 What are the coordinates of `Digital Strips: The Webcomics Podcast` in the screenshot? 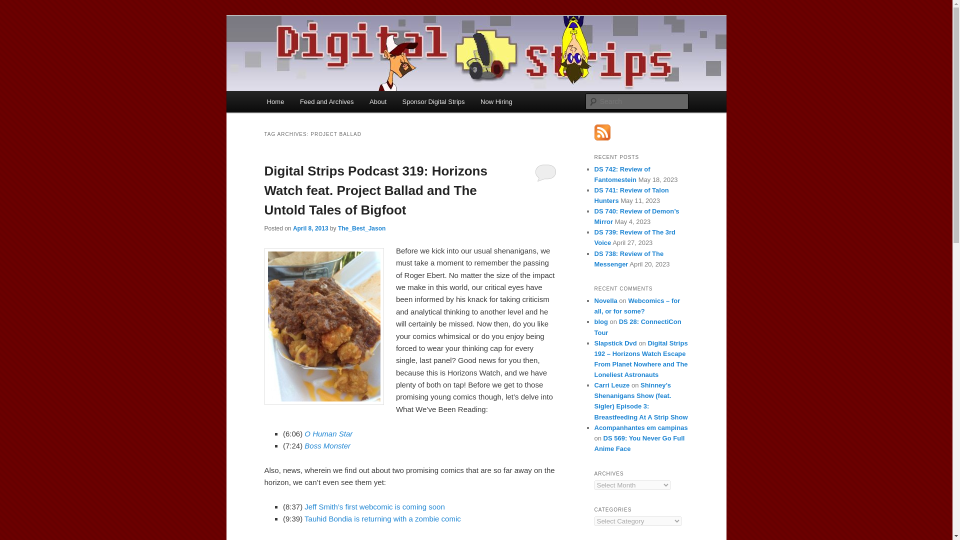 It's located at (403, 52).